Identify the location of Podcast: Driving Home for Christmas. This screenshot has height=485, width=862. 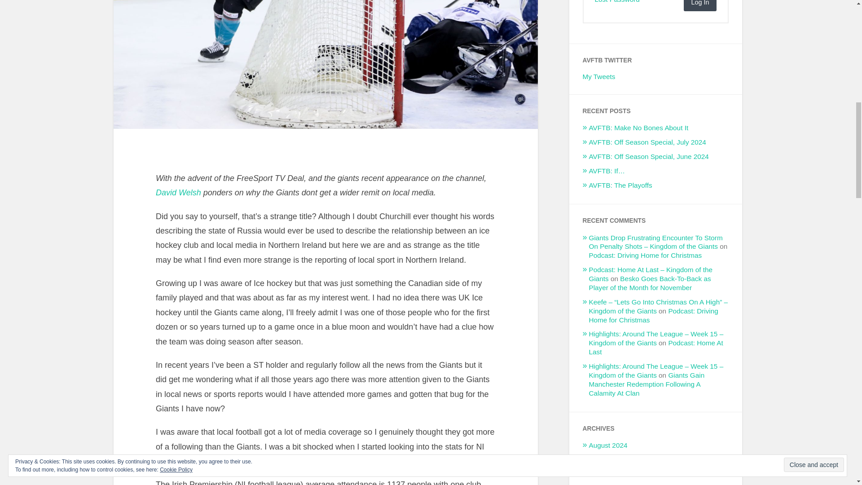
(646, 255).